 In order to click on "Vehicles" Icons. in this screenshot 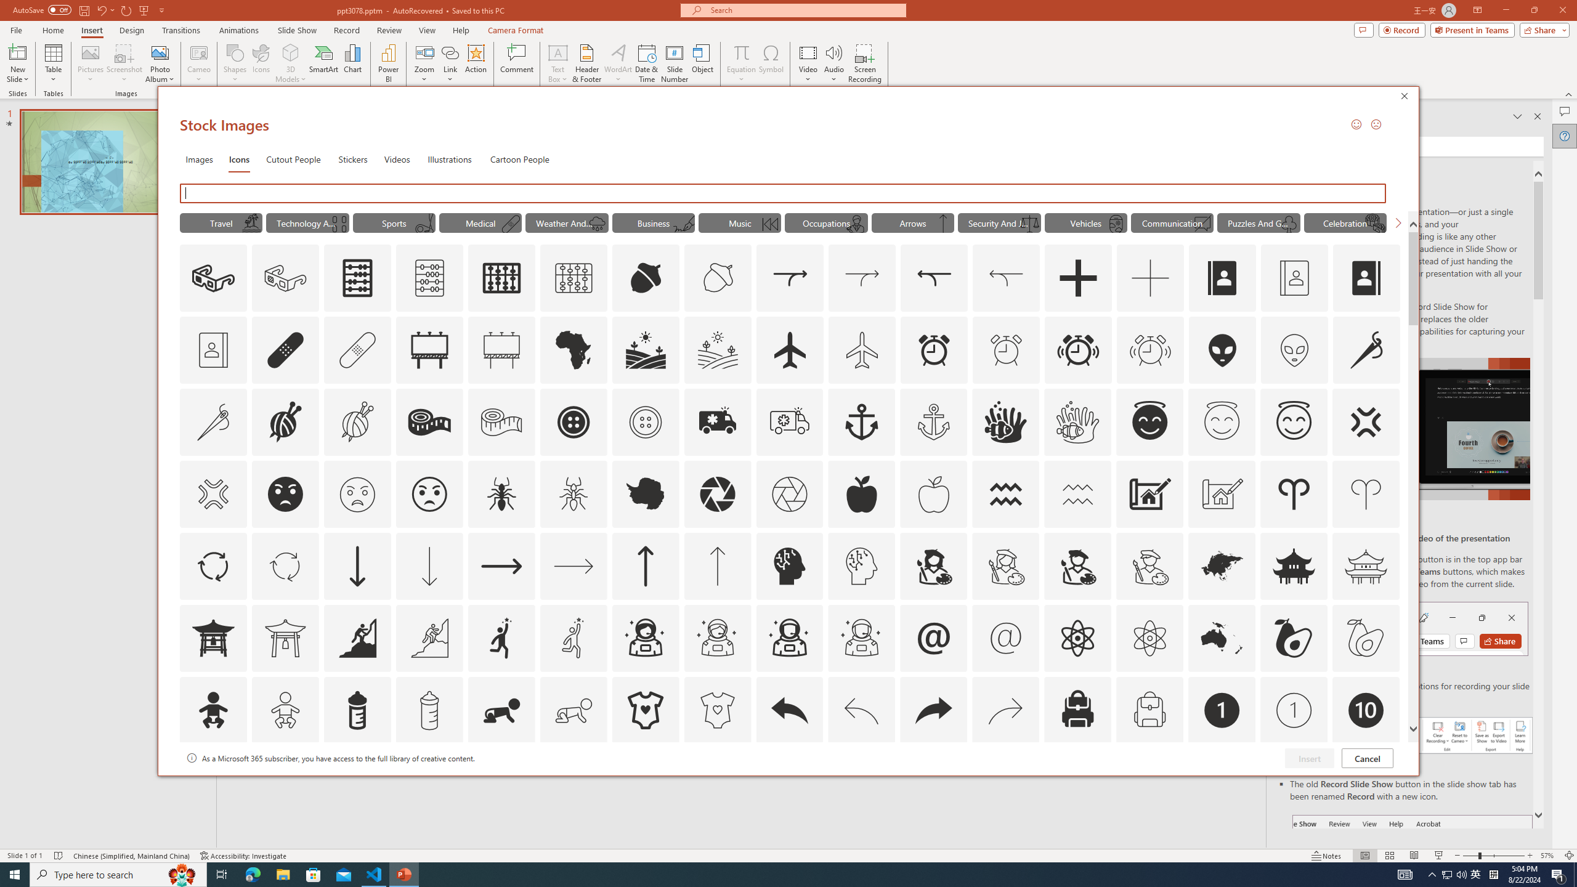, I will do `click(1085, 222)`.